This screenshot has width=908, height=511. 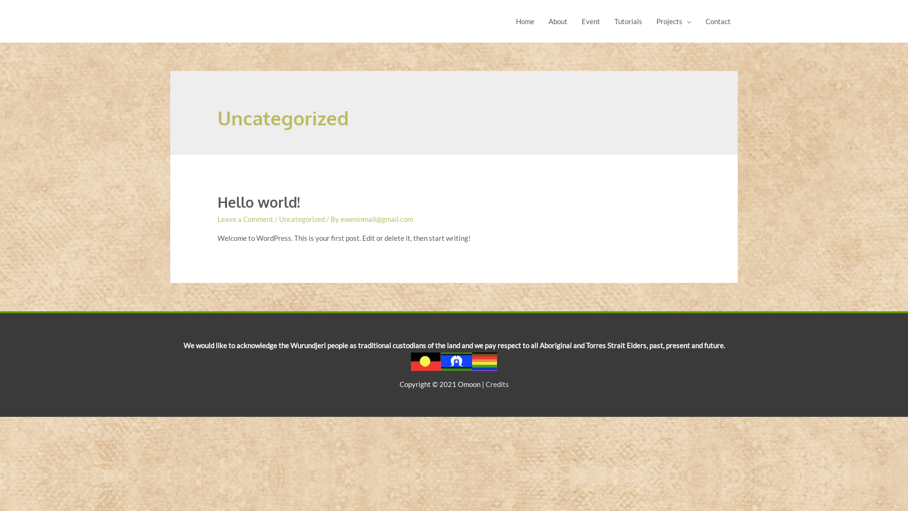 I want to click on Uncategorized, so click(x=302, y=219).